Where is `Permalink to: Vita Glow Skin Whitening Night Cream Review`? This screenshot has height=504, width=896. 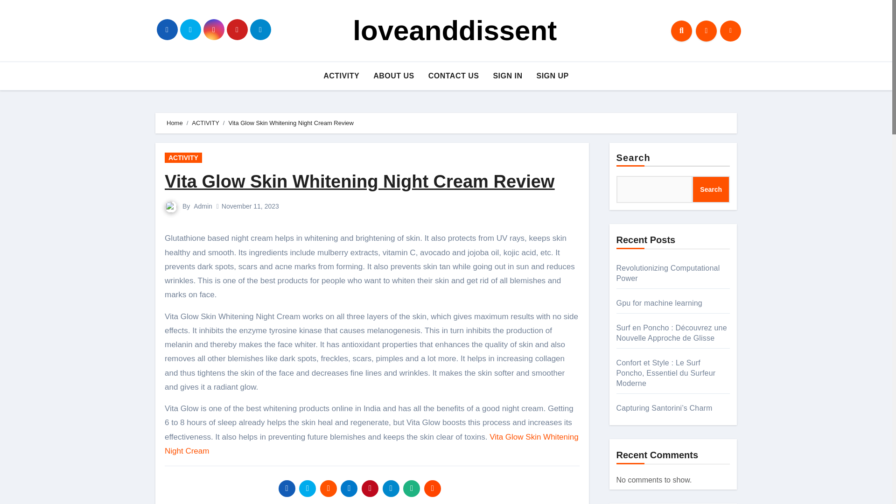 Permalink to: Vita Glow Skin Whitening Night Cream Review is located at coordinates (359, 182).